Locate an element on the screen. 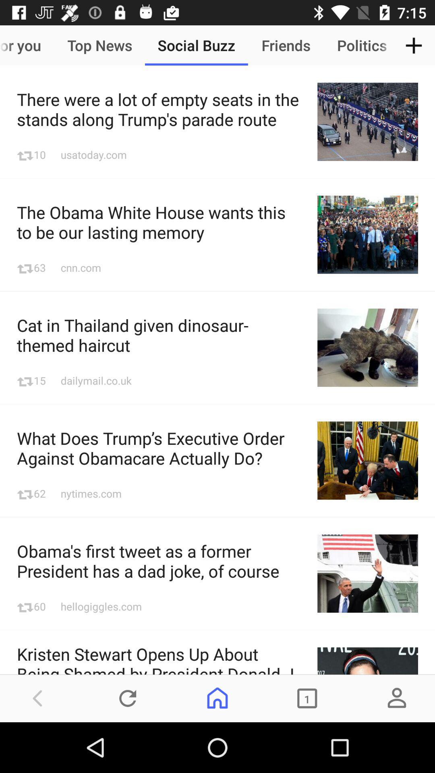 The width and height of the screenshot is (435, 773). no tagging is located at coordinates (367, 661).